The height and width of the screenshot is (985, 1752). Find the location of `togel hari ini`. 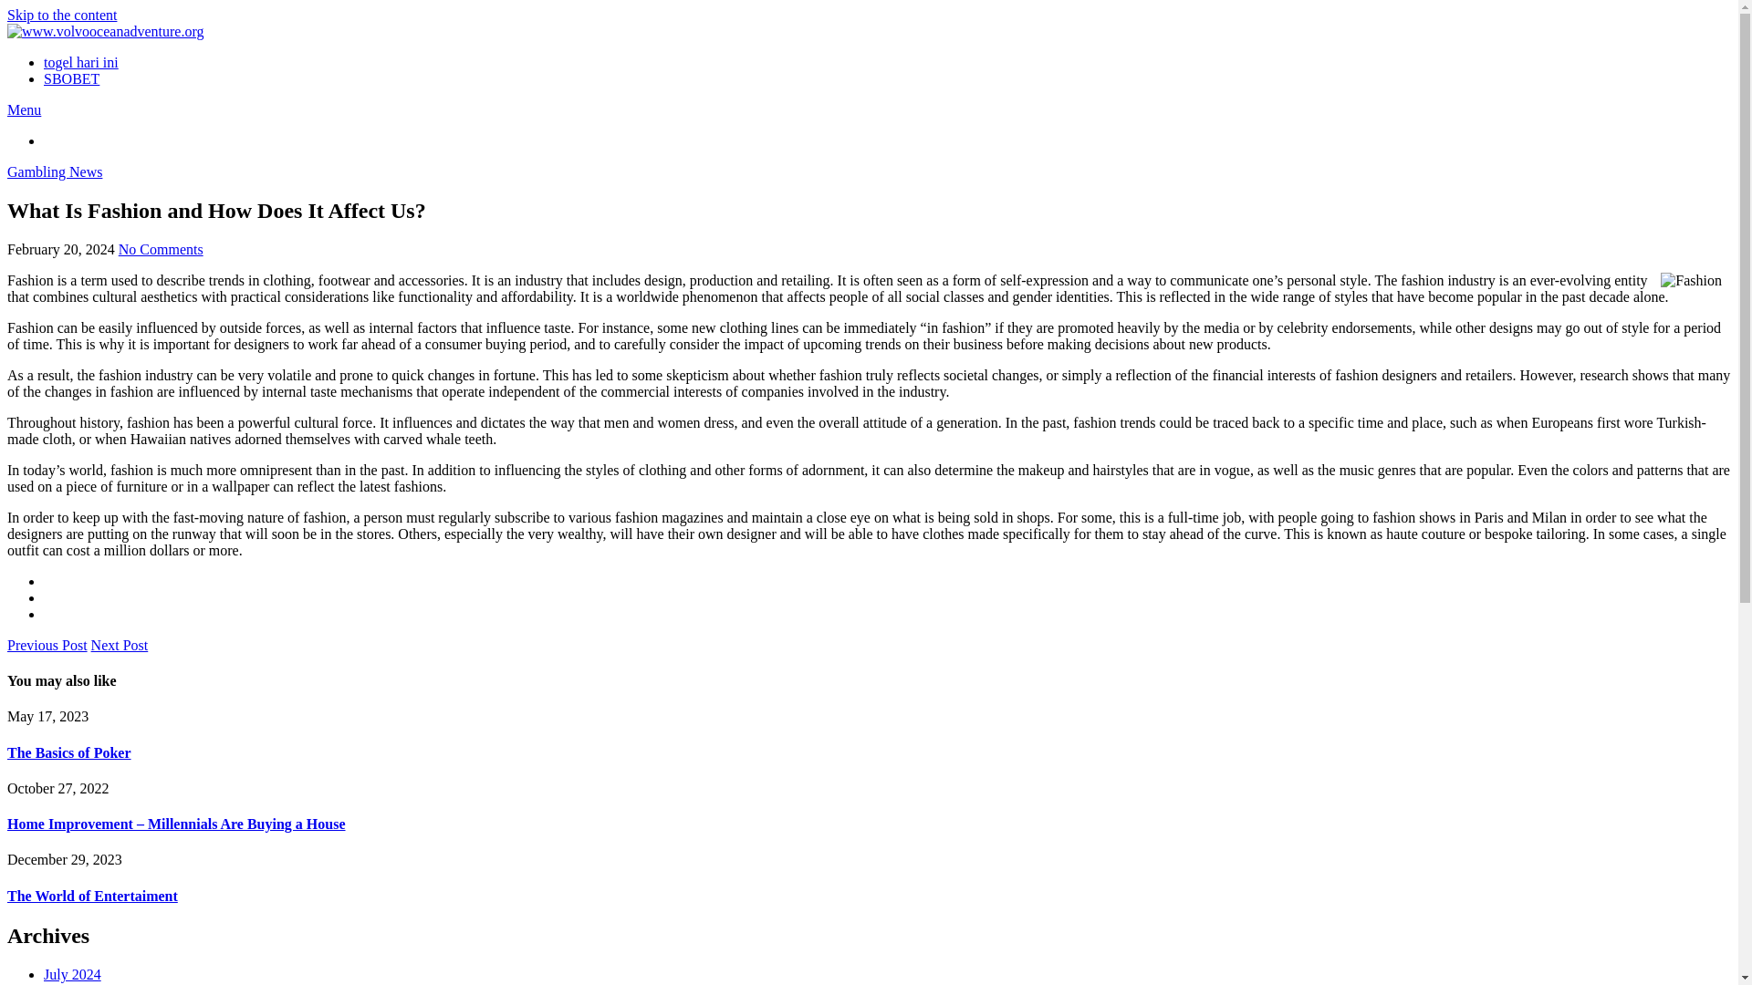

togel hari ini is located at coordinates (81, 62).